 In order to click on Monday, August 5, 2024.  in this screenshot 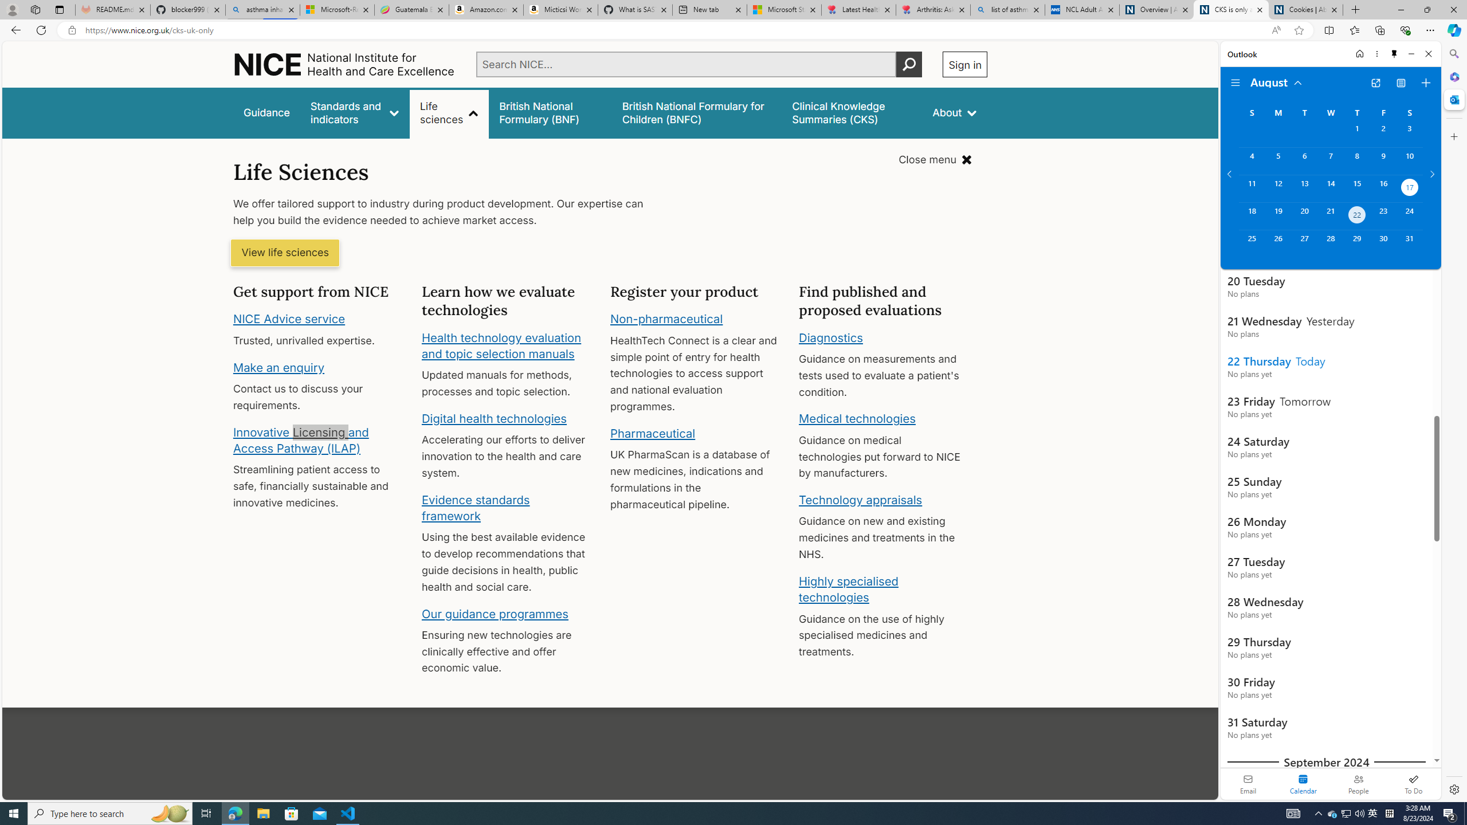, I will do `click(1277, 161)`.